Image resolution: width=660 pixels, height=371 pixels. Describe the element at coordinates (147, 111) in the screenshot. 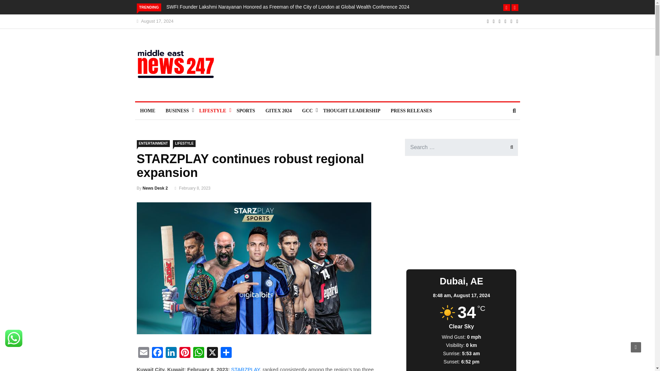

I see `HOME` at that location.